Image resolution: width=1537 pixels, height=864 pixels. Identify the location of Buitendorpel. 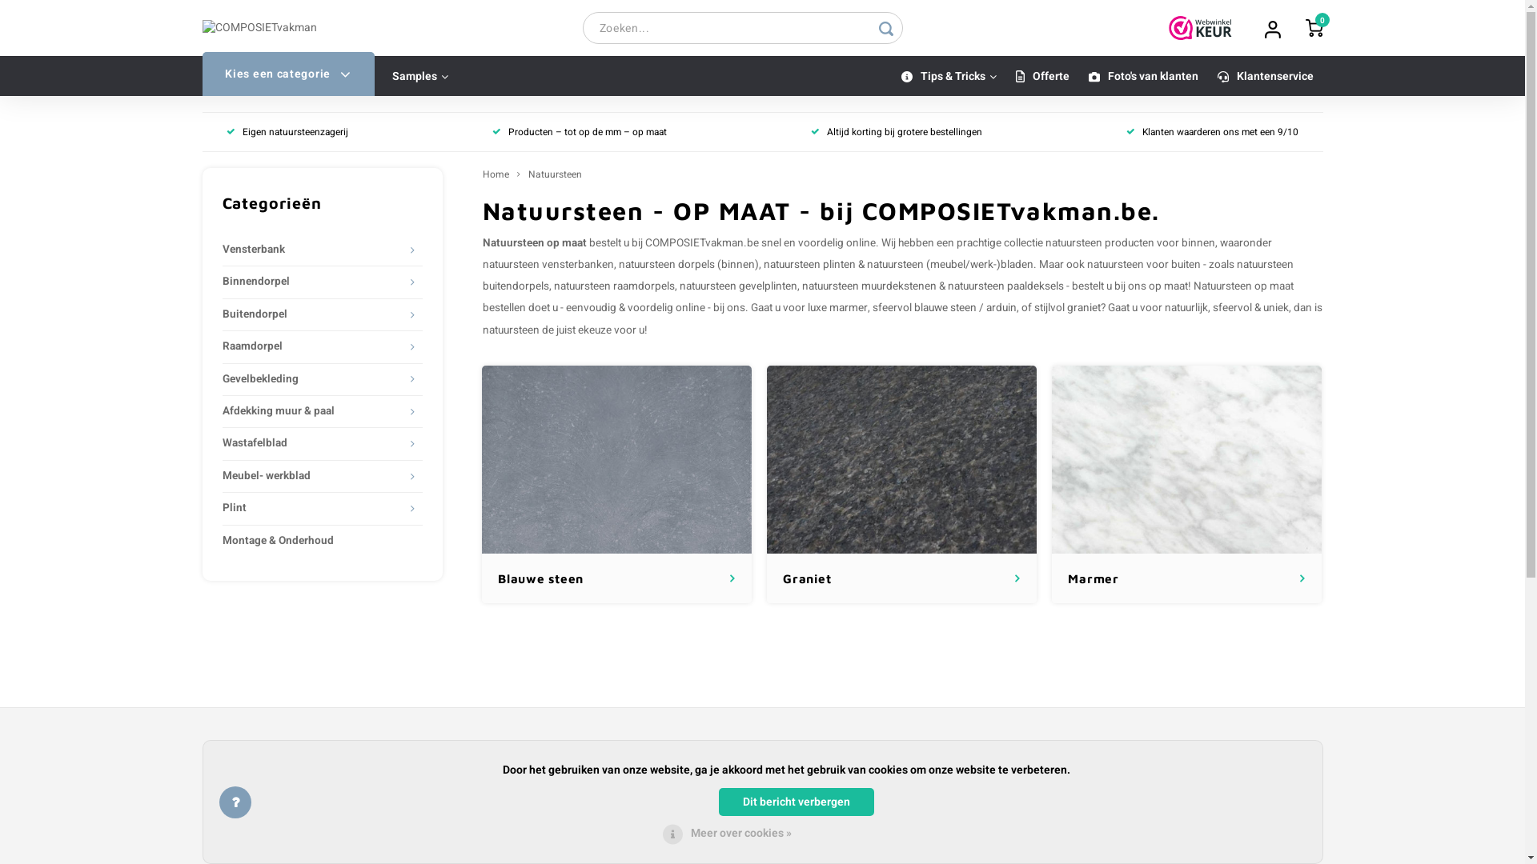
(312, 314).